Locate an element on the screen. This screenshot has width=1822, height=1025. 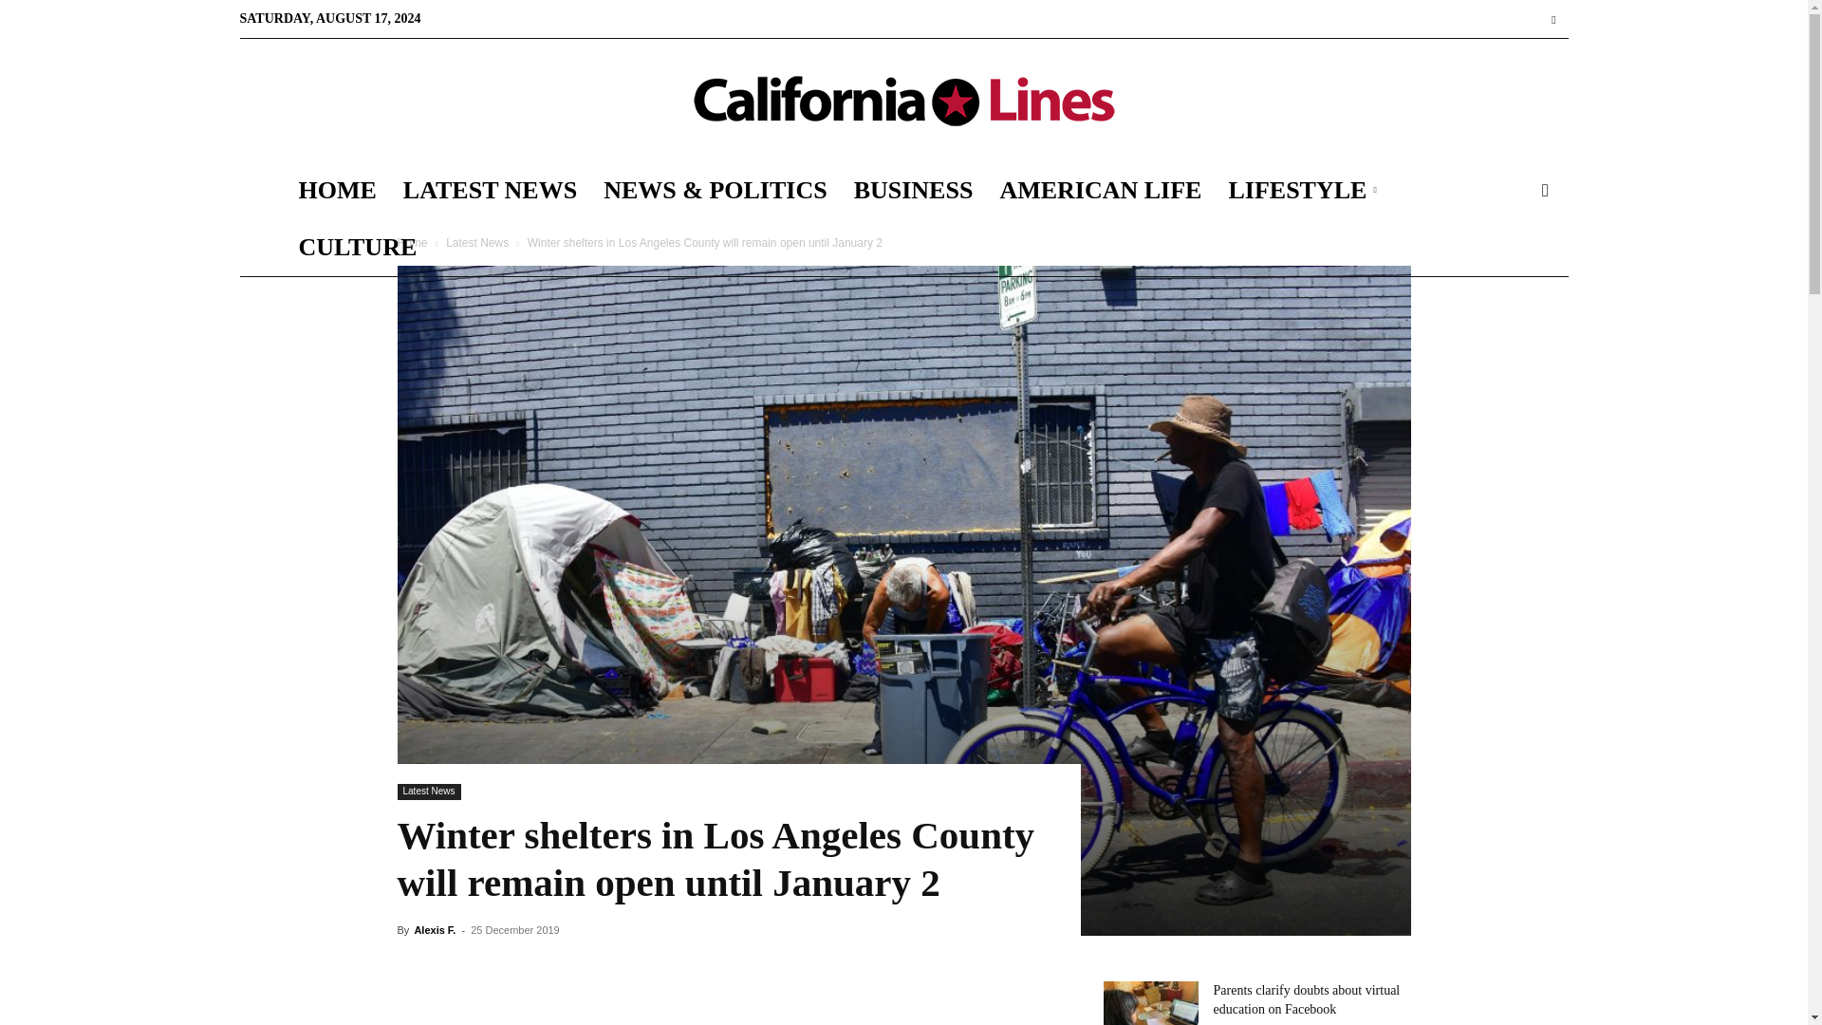
Latest News is located at coordinates (476, 243).